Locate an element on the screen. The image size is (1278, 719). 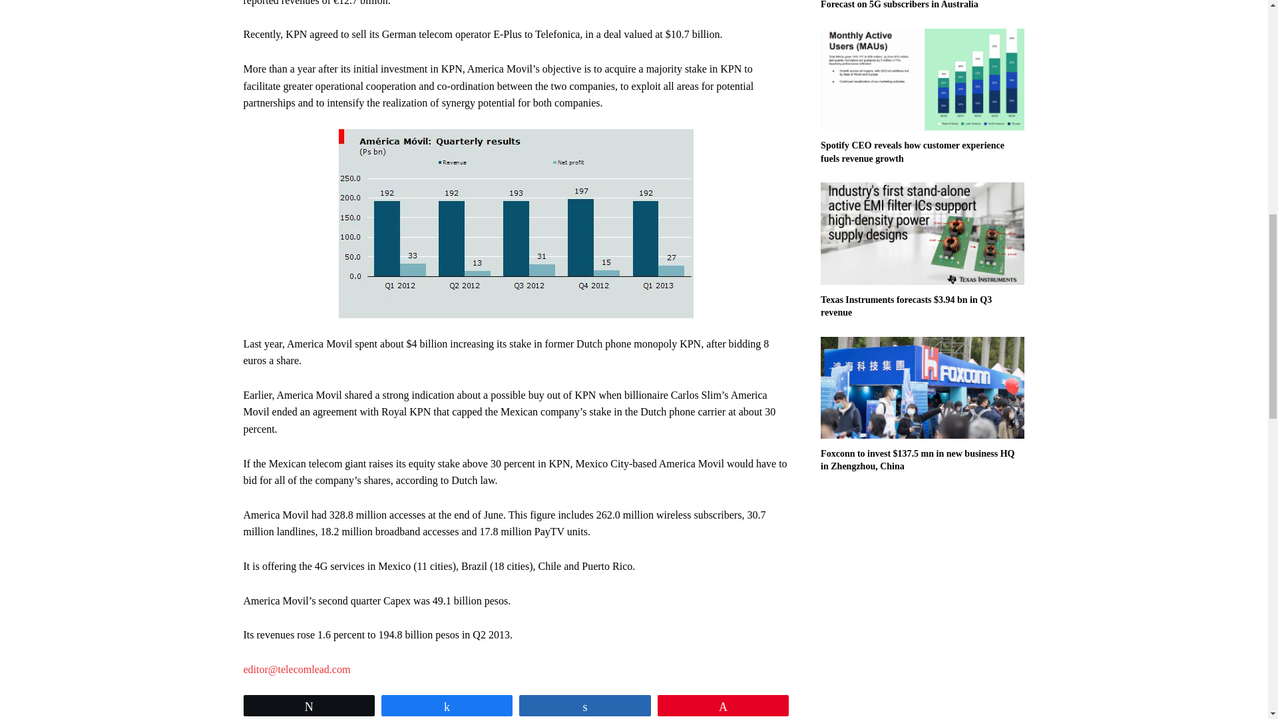
Forecast on 5G subscribers in Australia is located at coordinates (899, 5).